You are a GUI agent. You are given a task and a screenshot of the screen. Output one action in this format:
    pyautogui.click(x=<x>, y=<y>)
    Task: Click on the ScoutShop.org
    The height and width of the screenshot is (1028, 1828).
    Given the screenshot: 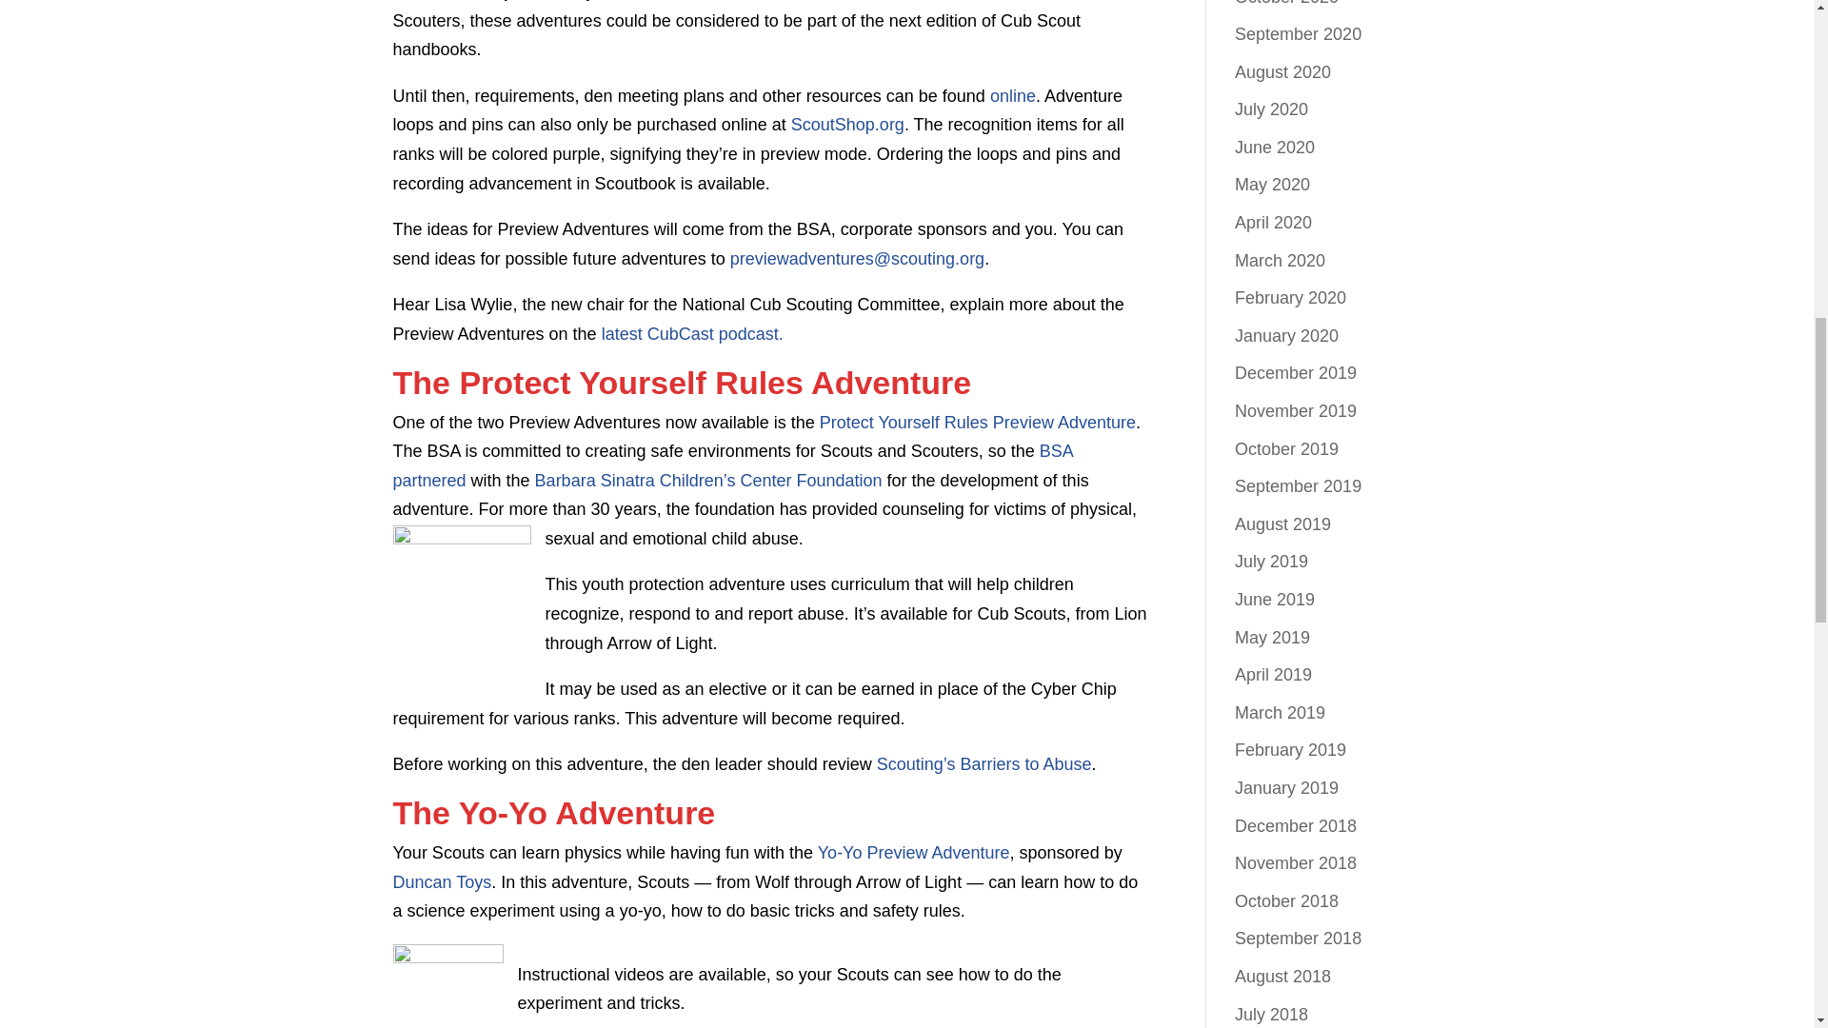 What is the action you would take?
    pyautogui.click(x=847, y=124)
    